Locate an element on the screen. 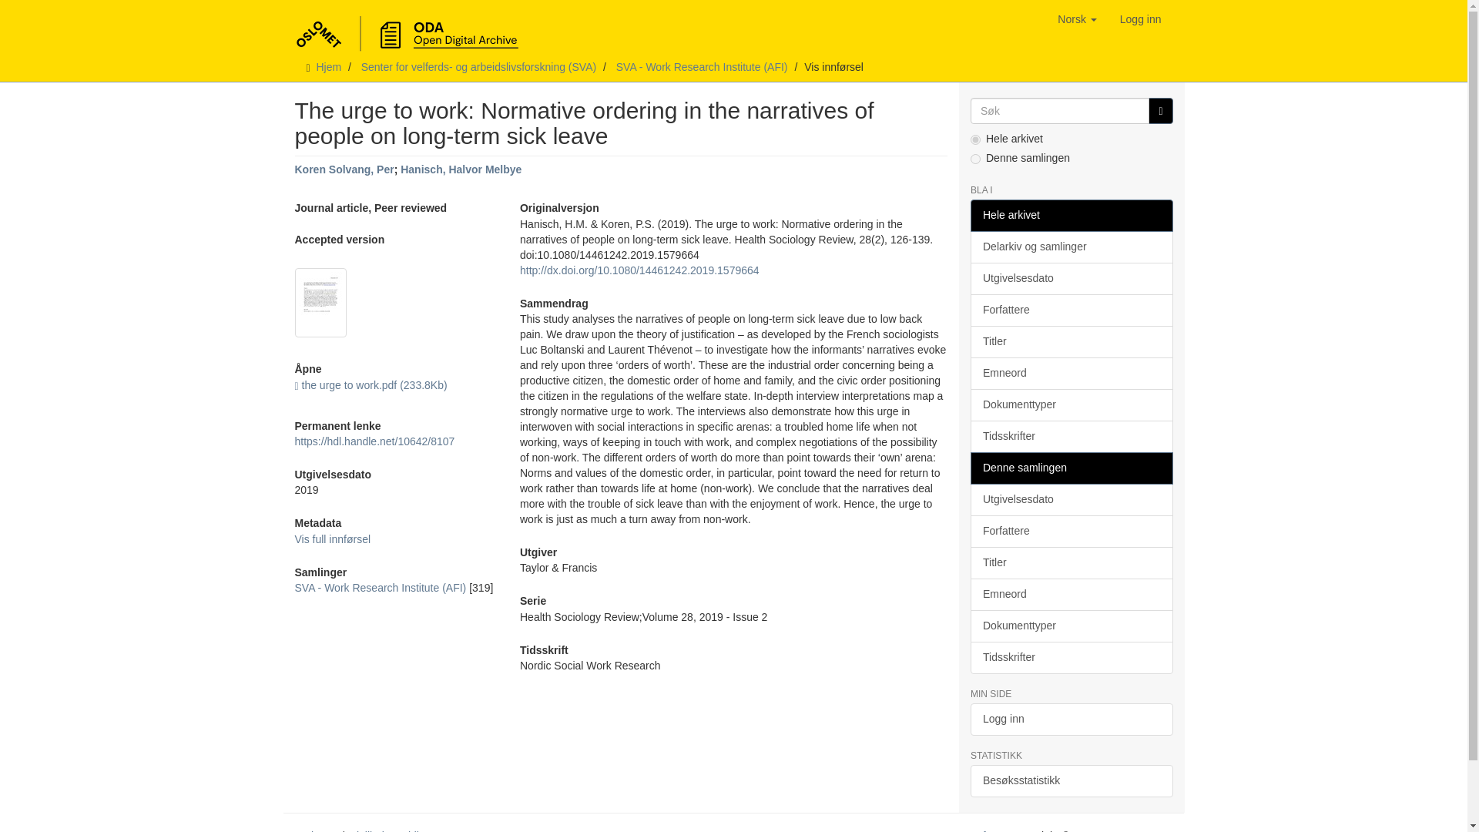 The height and width of the screenshot is (832, 1479). Utgivelsesdato is located at coordinates (1071, 279).